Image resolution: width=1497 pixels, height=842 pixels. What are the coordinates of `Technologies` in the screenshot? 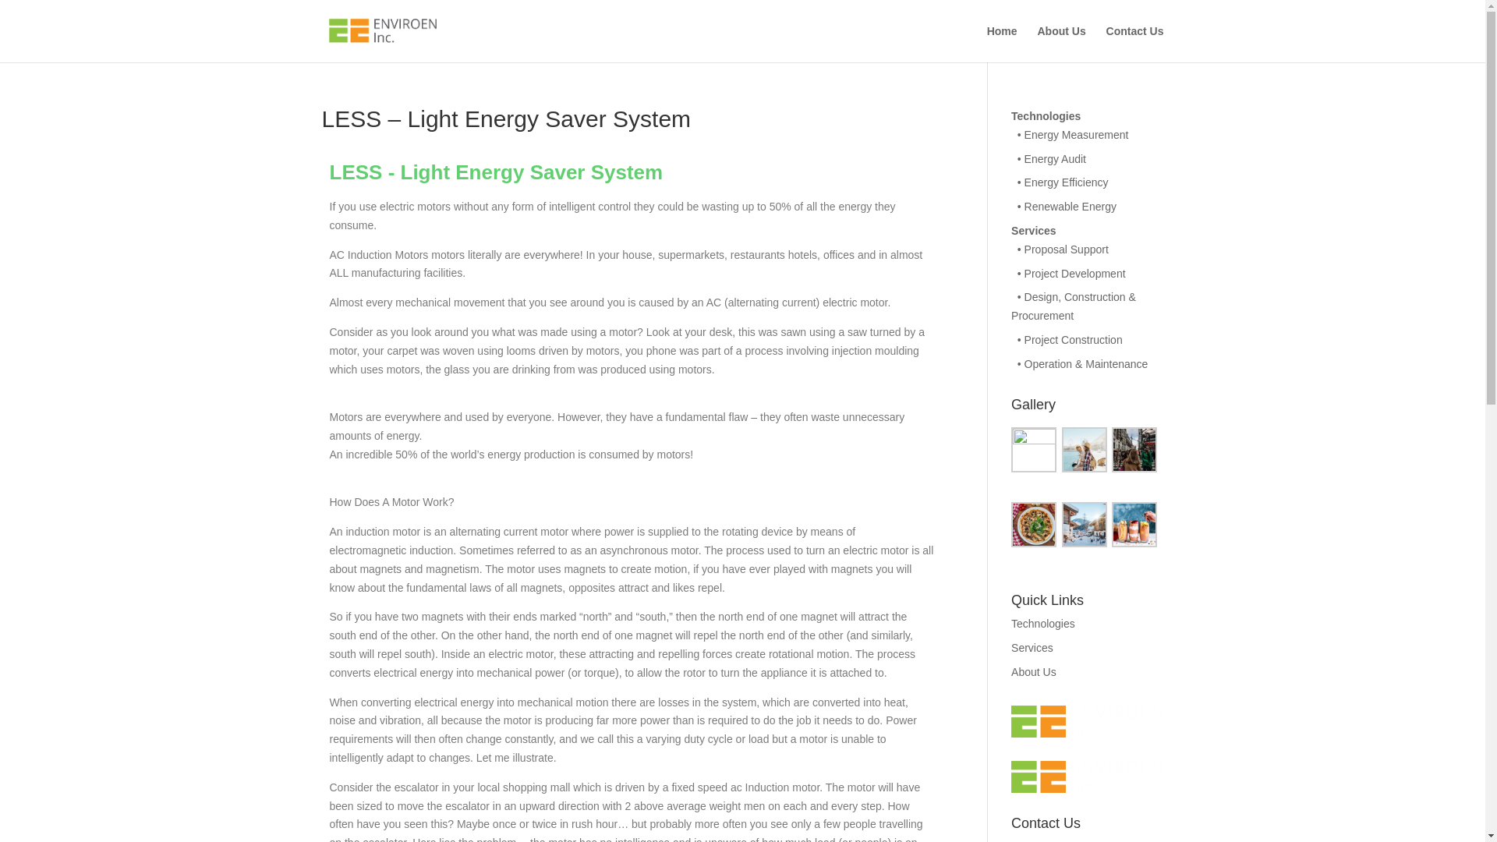 It's located at (1043, 623).